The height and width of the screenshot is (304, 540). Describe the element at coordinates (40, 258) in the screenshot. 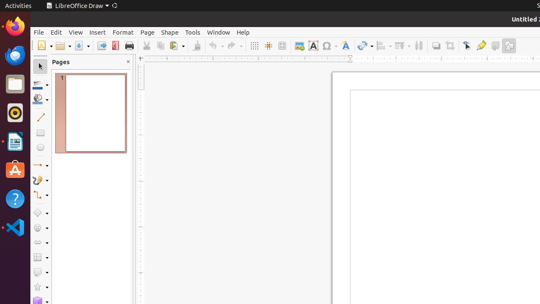

I see `Flowchart Shapes` at that location.